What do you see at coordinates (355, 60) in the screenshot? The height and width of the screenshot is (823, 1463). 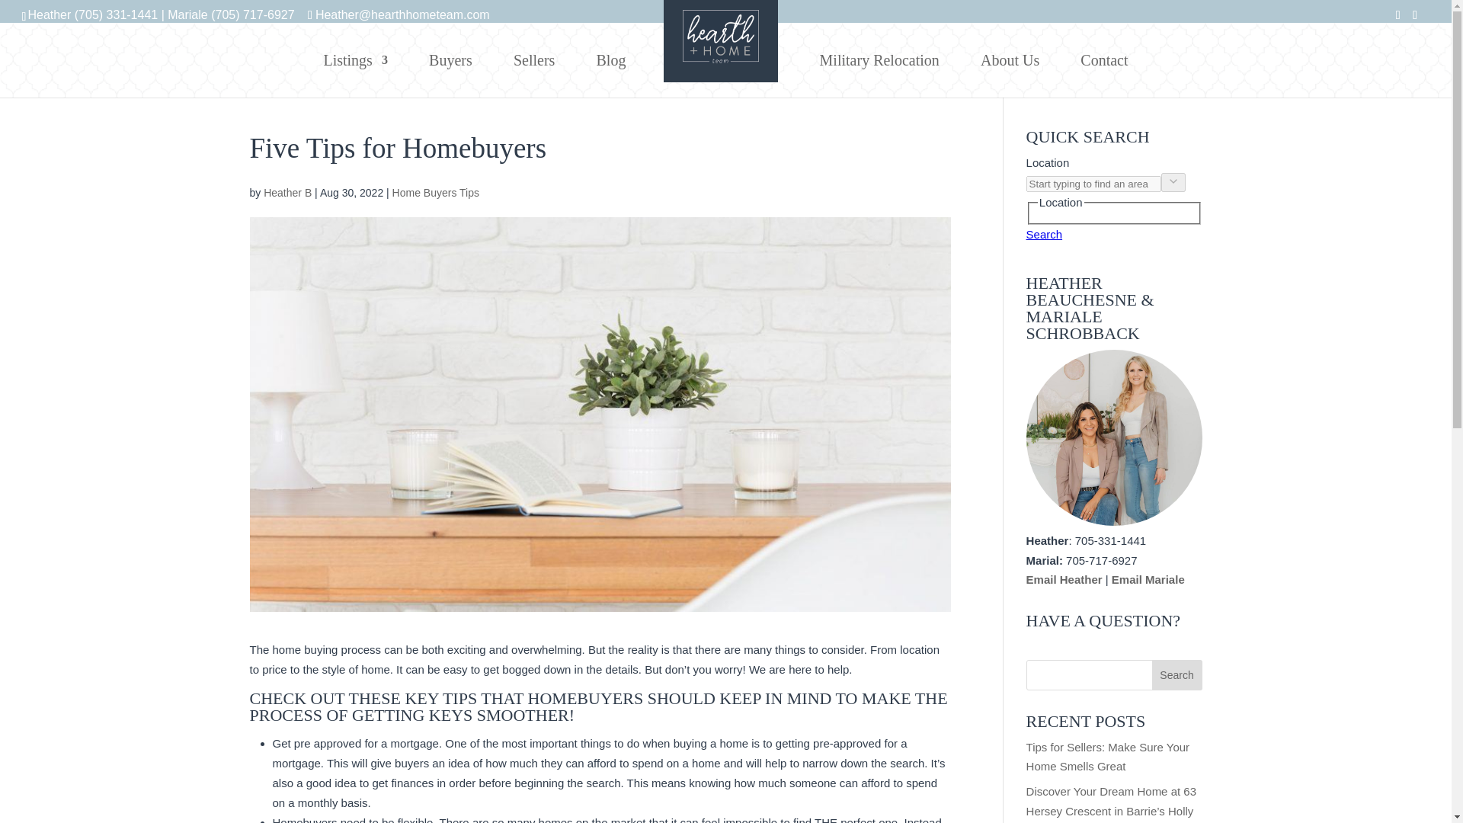 I see `Listings` at bounding box center [355, 60].